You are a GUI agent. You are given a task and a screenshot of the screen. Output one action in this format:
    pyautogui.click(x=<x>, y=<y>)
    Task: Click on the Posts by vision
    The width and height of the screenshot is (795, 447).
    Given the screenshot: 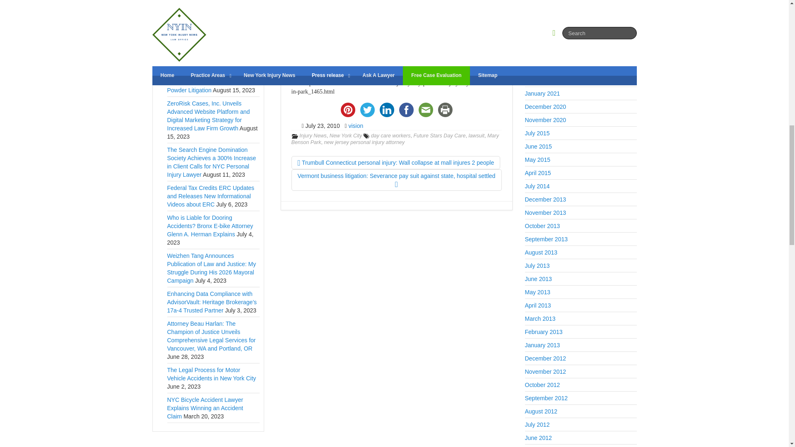 What is the action you would take?
    pyautogui.click(x=355, y=126)
    